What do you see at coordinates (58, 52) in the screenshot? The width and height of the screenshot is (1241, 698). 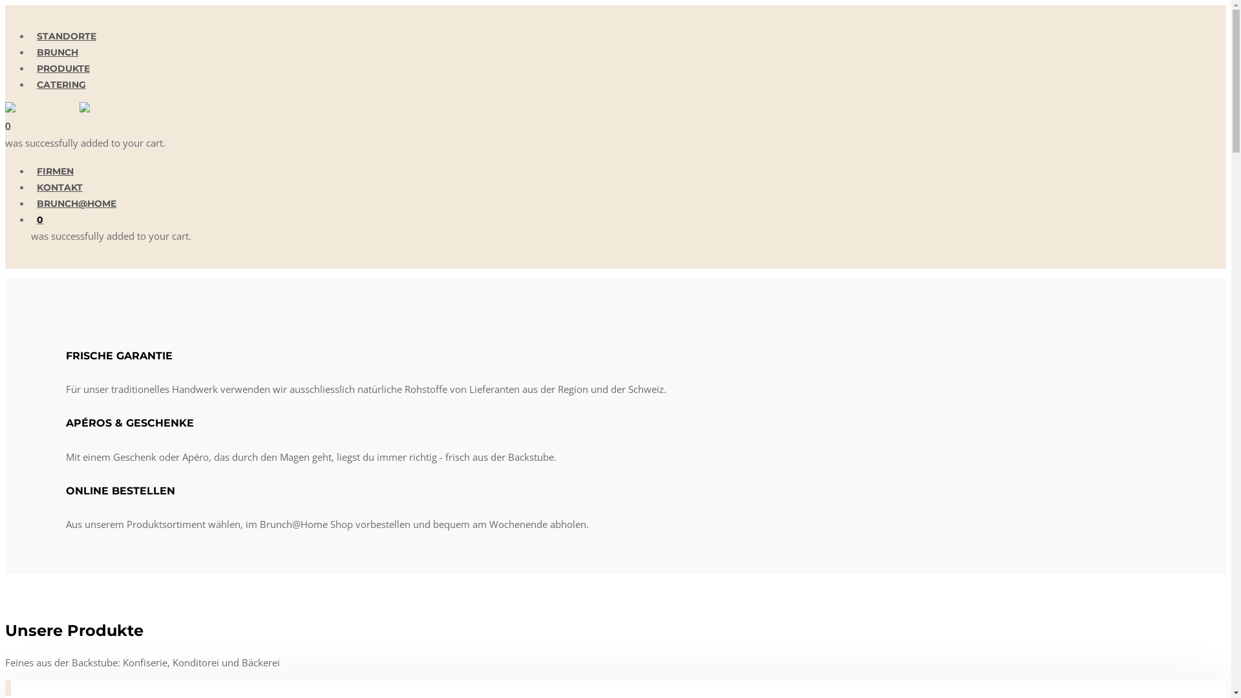 I see `BRUNCH` at bounding box center [58, 52].